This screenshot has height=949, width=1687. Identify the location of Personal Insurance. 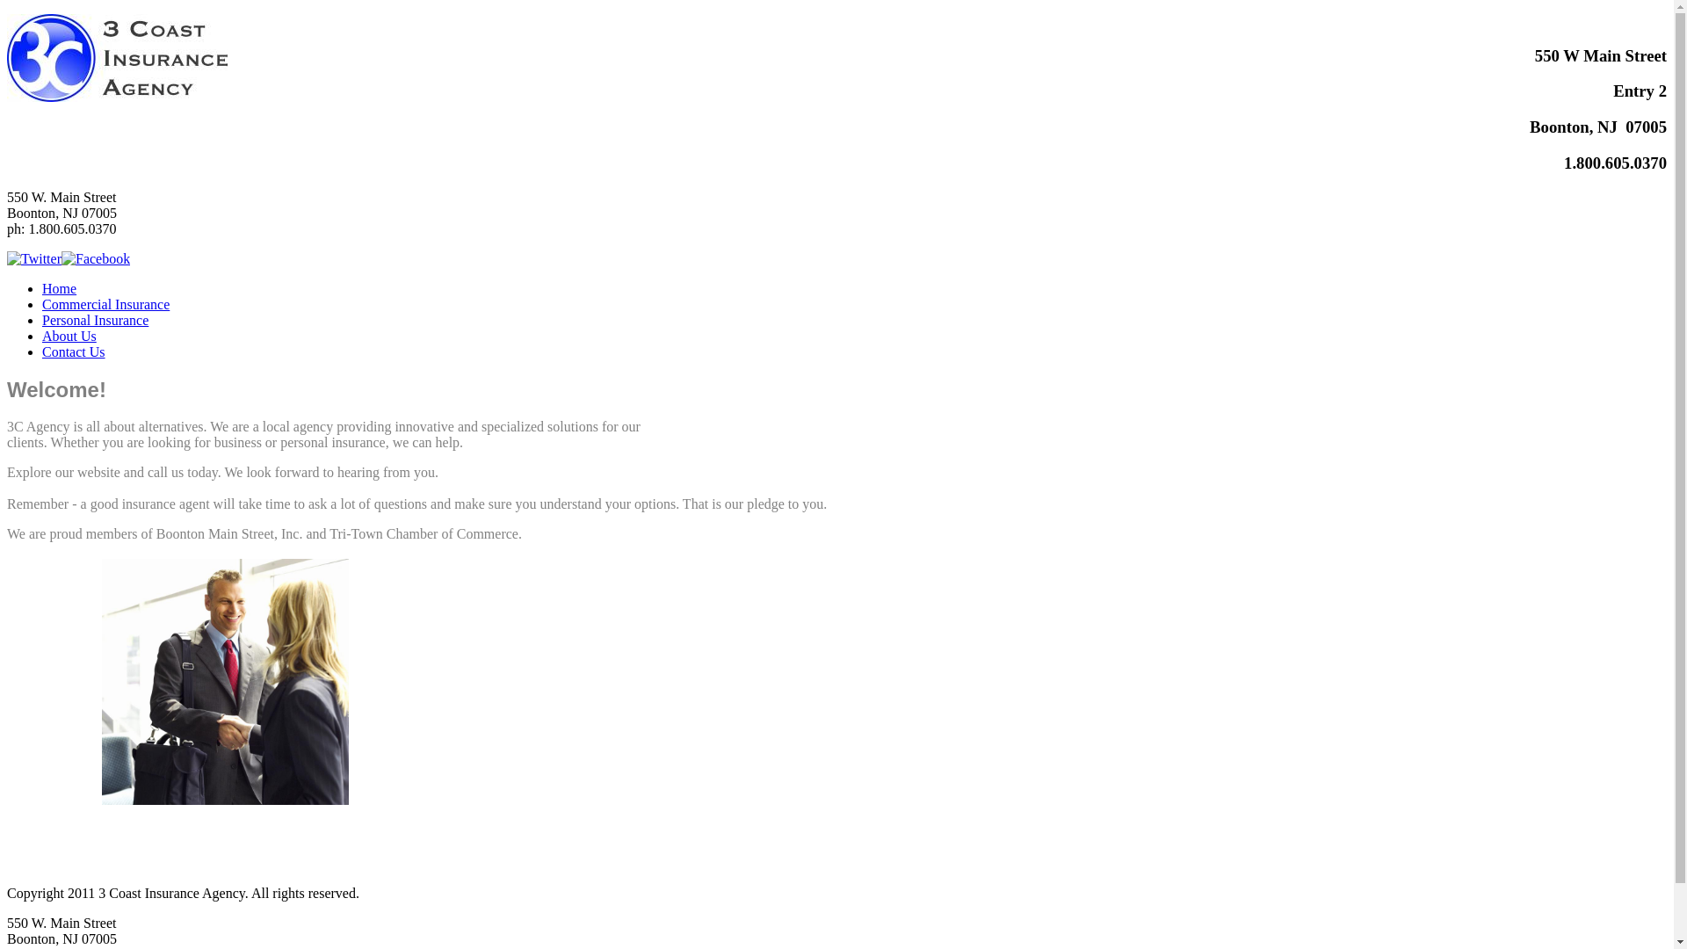
(95, 320).